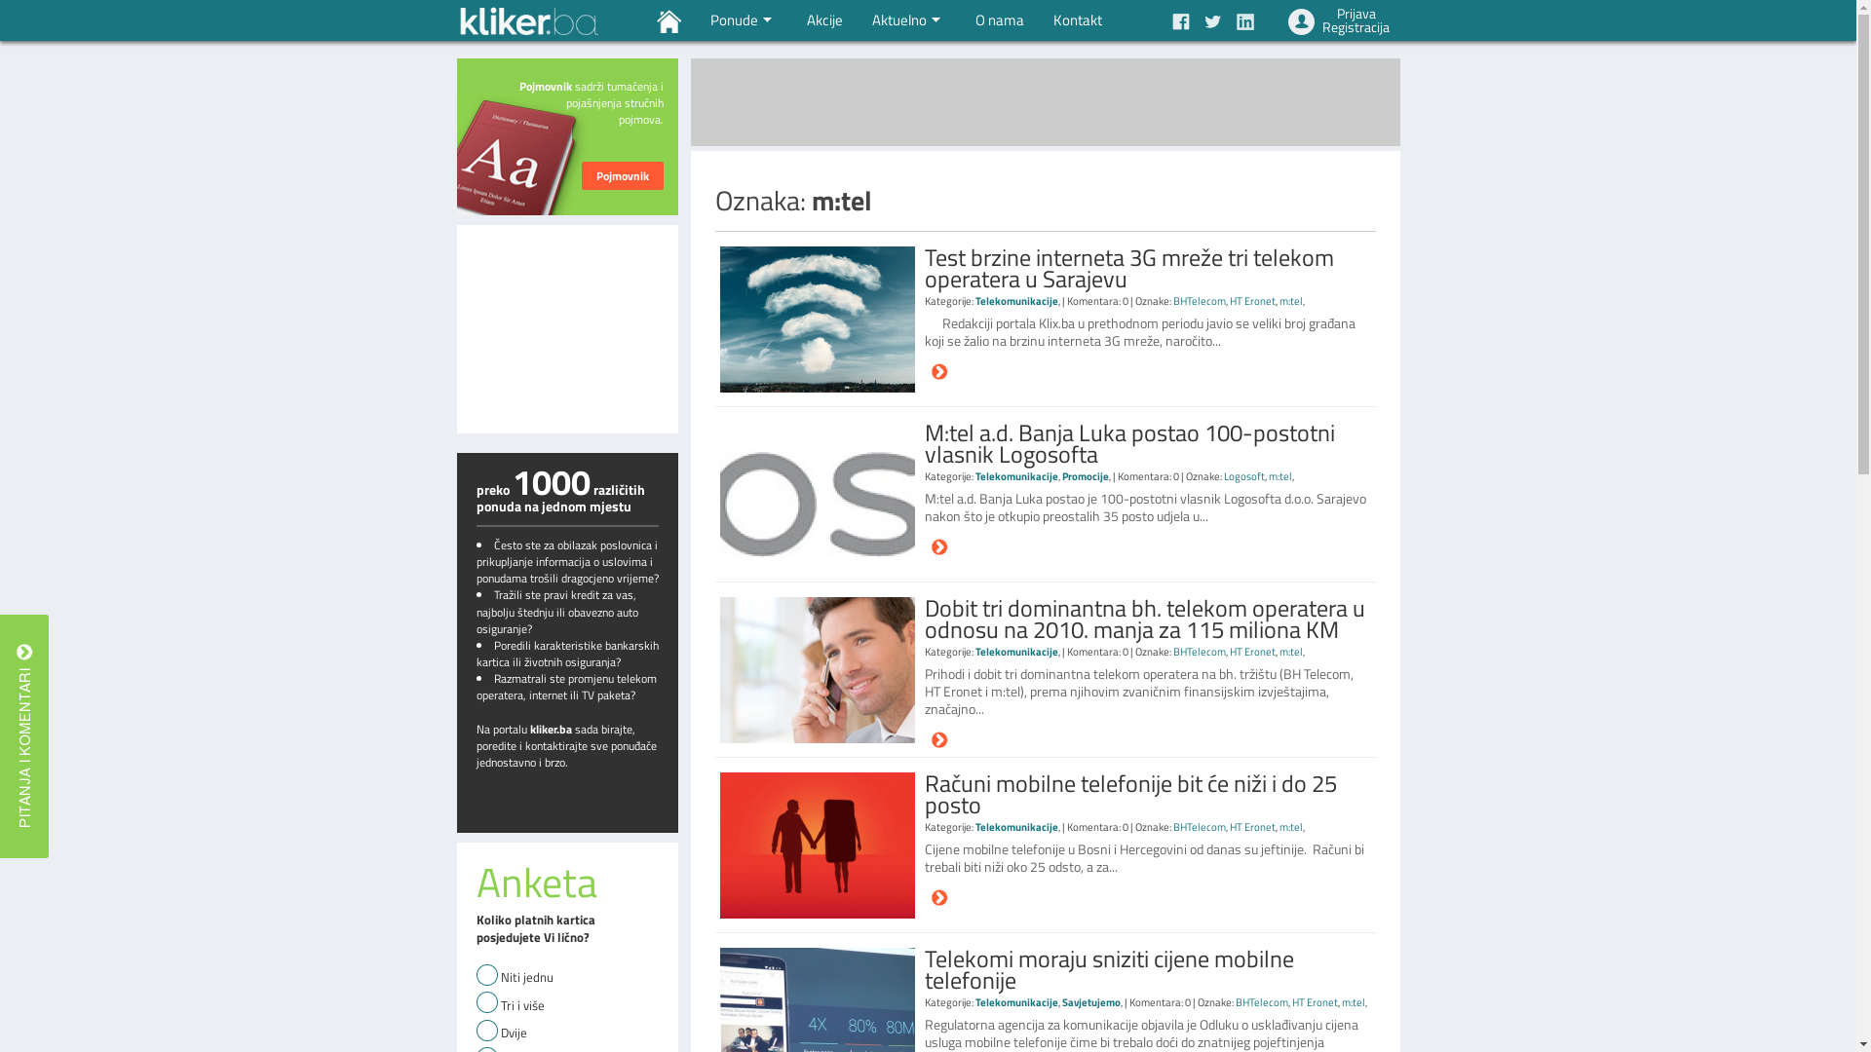 Image resolution: width=1871 pixels, height=1052 pixels. I want to click on HT Eronet, so click(1253, 827).